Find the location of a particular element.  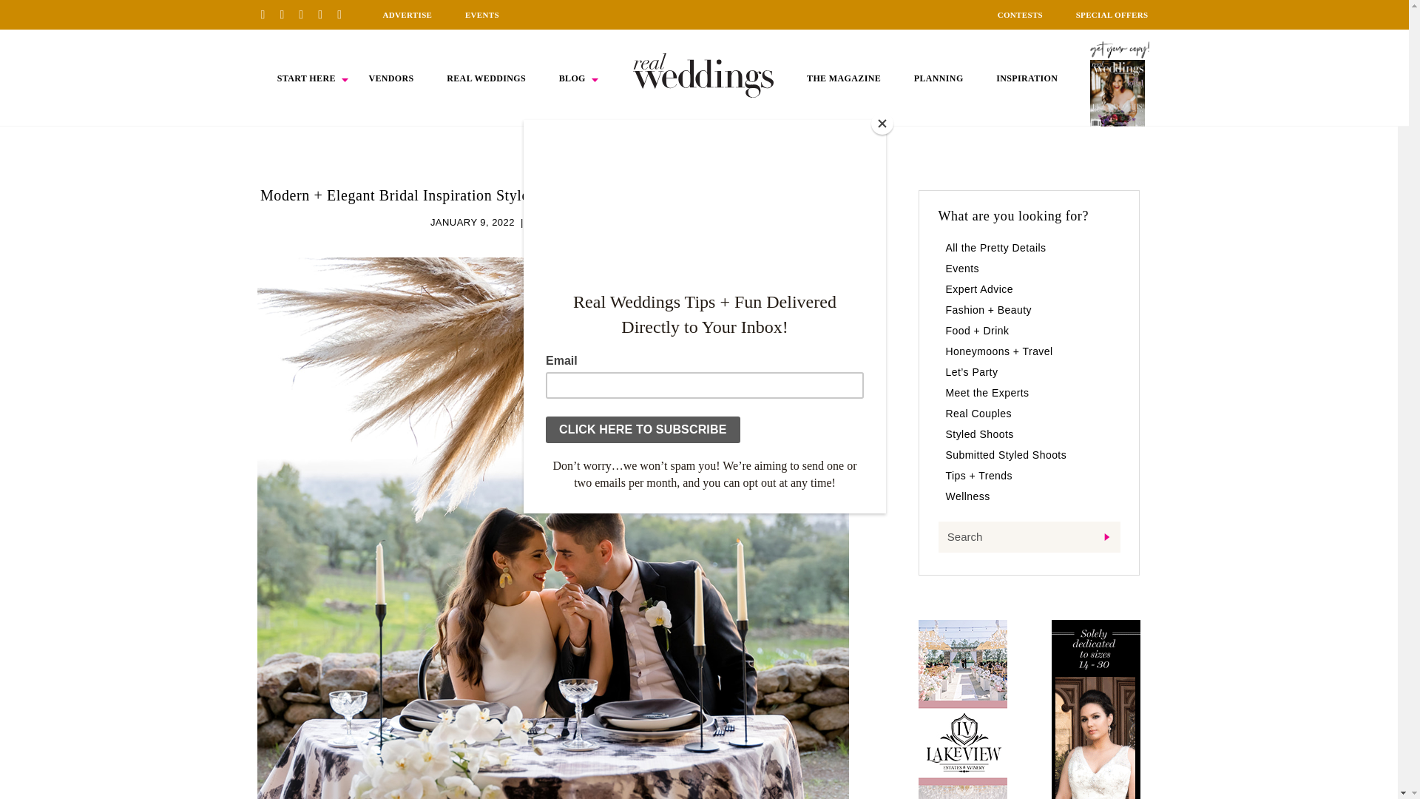

Twitter is located at coordinates (325, 14).